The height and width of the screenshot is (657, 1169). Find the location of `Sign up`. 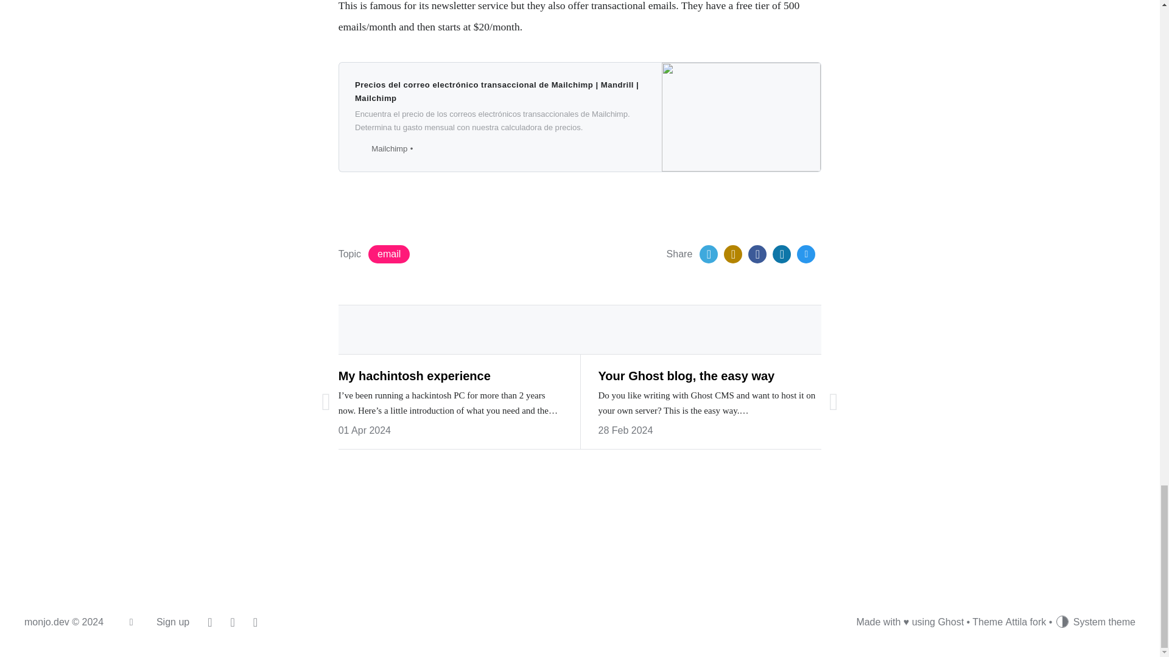

Sign up is located at coordinates (173, 622).